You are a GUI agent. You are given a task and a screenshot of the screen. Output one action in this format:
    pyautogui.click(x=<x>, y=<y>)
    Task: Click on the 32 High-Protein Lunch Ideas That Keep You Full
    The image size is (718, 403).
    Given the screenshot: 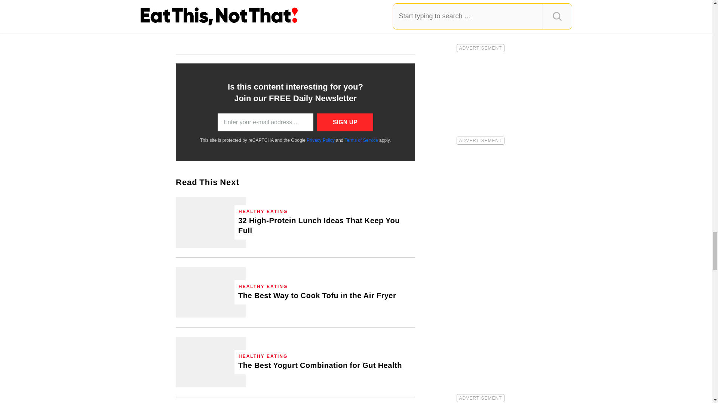 What is the action you would take?
    pyautogui.click(x=211, y=222)
    